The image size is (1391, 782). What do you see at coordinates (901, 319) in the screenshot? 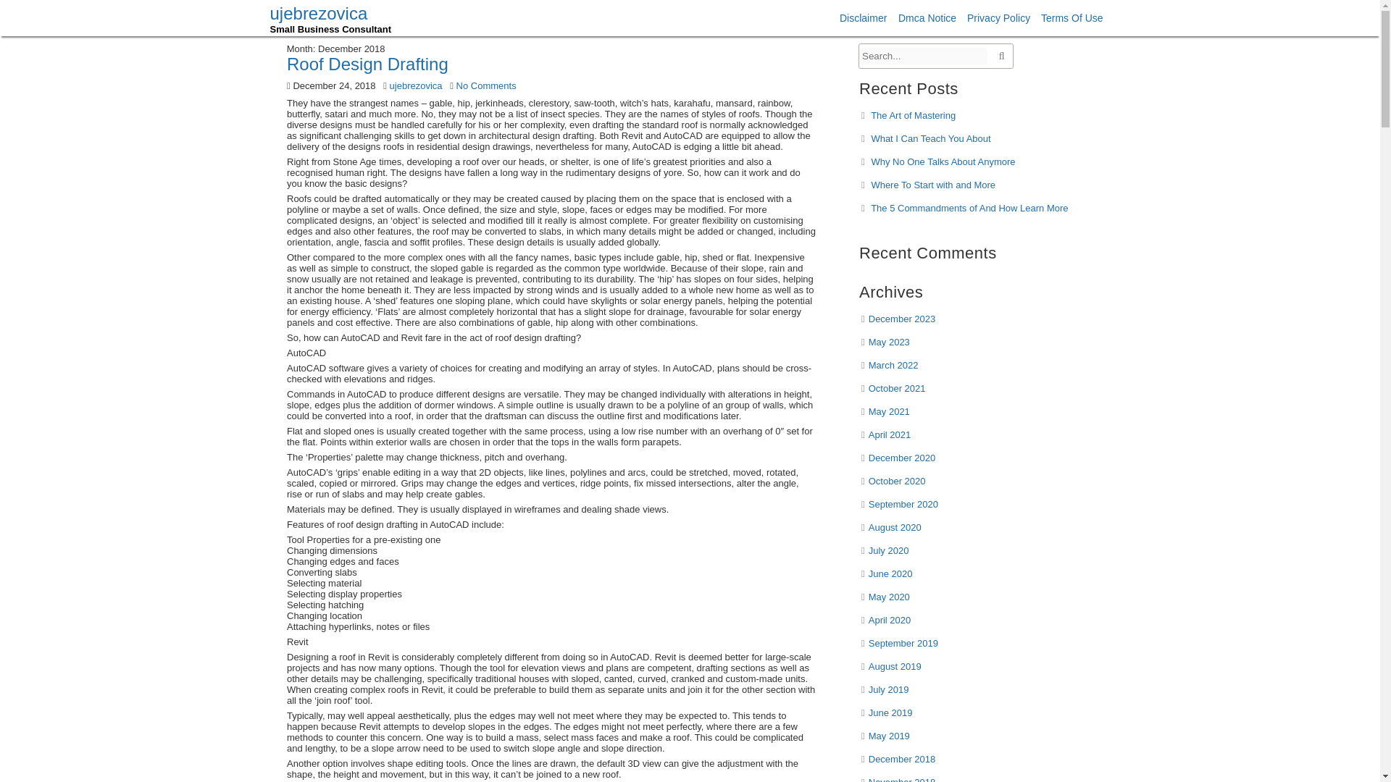
I see `December 2023` at bounding box center [901, 319].